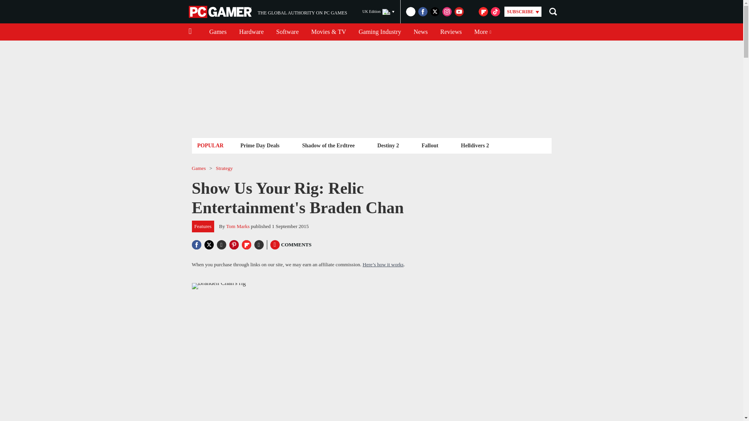 The height and width of the screenshot is (421, 749). What do you see at coordinates (287, 32) in the screenshot?
I see `Software` at bounding box center [287, 32].